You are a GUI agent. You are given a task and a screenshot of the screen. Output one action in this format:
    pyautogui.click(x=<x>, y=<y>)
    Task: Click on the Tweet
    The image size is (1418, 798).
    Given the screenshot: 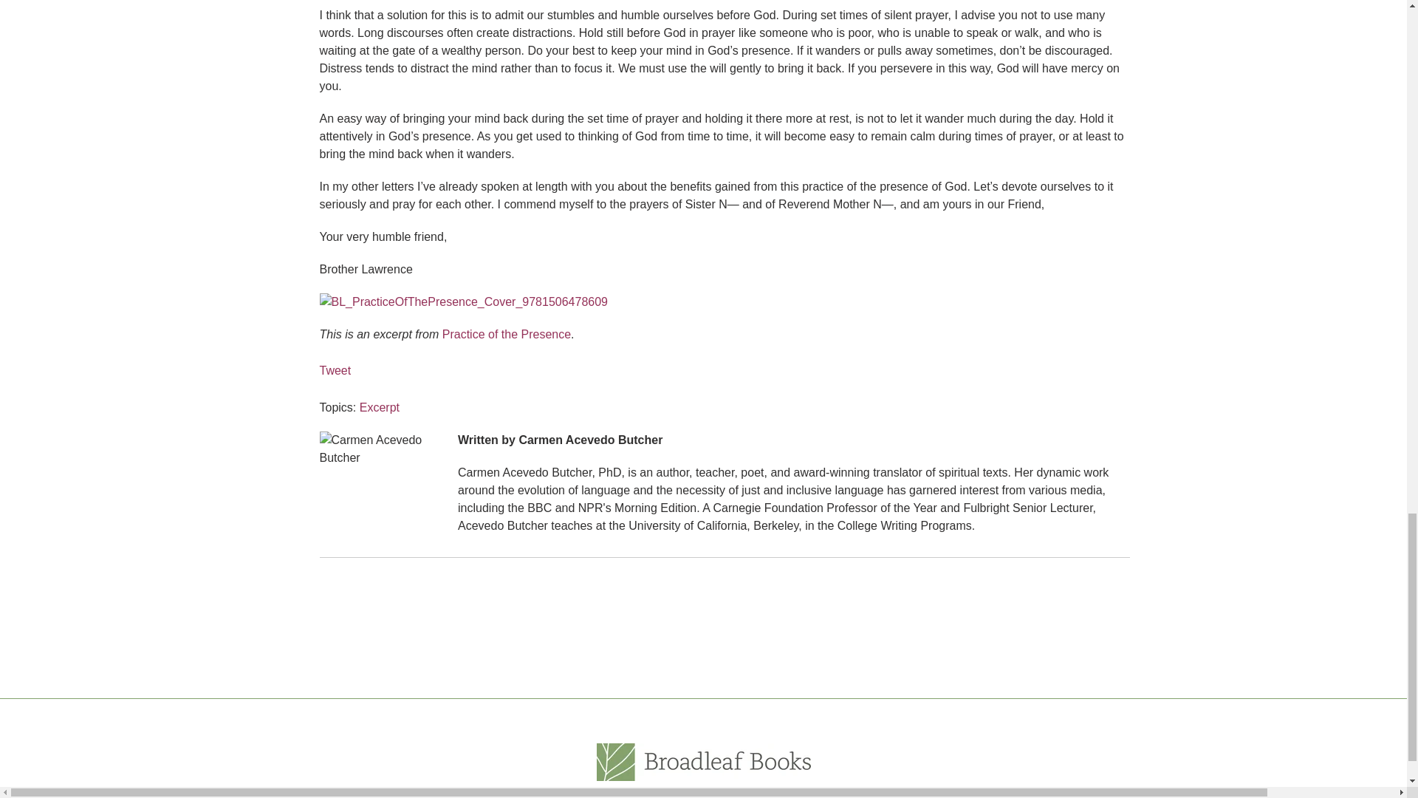 What is the action you would take?
    pyautogui.click(x=335, y=369)
    